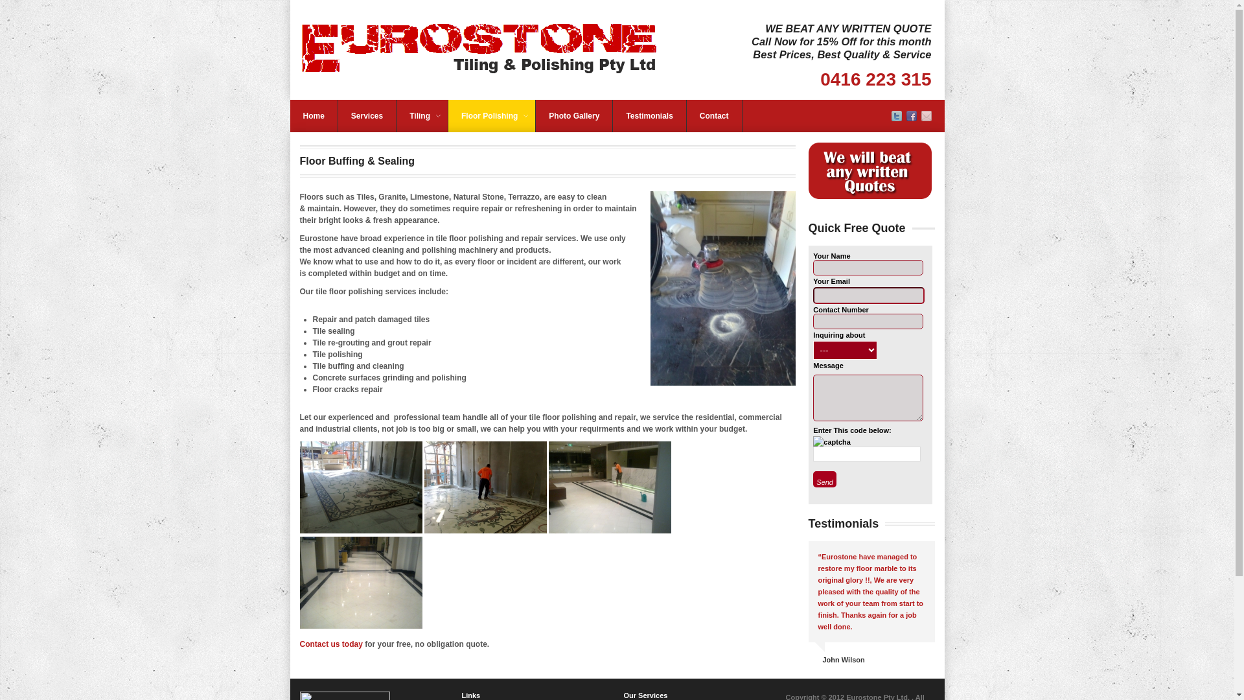 Image resolution: width=1244 pixels, height=700 pixels. Describe the element at coordinates (367, 116) in the screenshot. I see `Services` at that location.